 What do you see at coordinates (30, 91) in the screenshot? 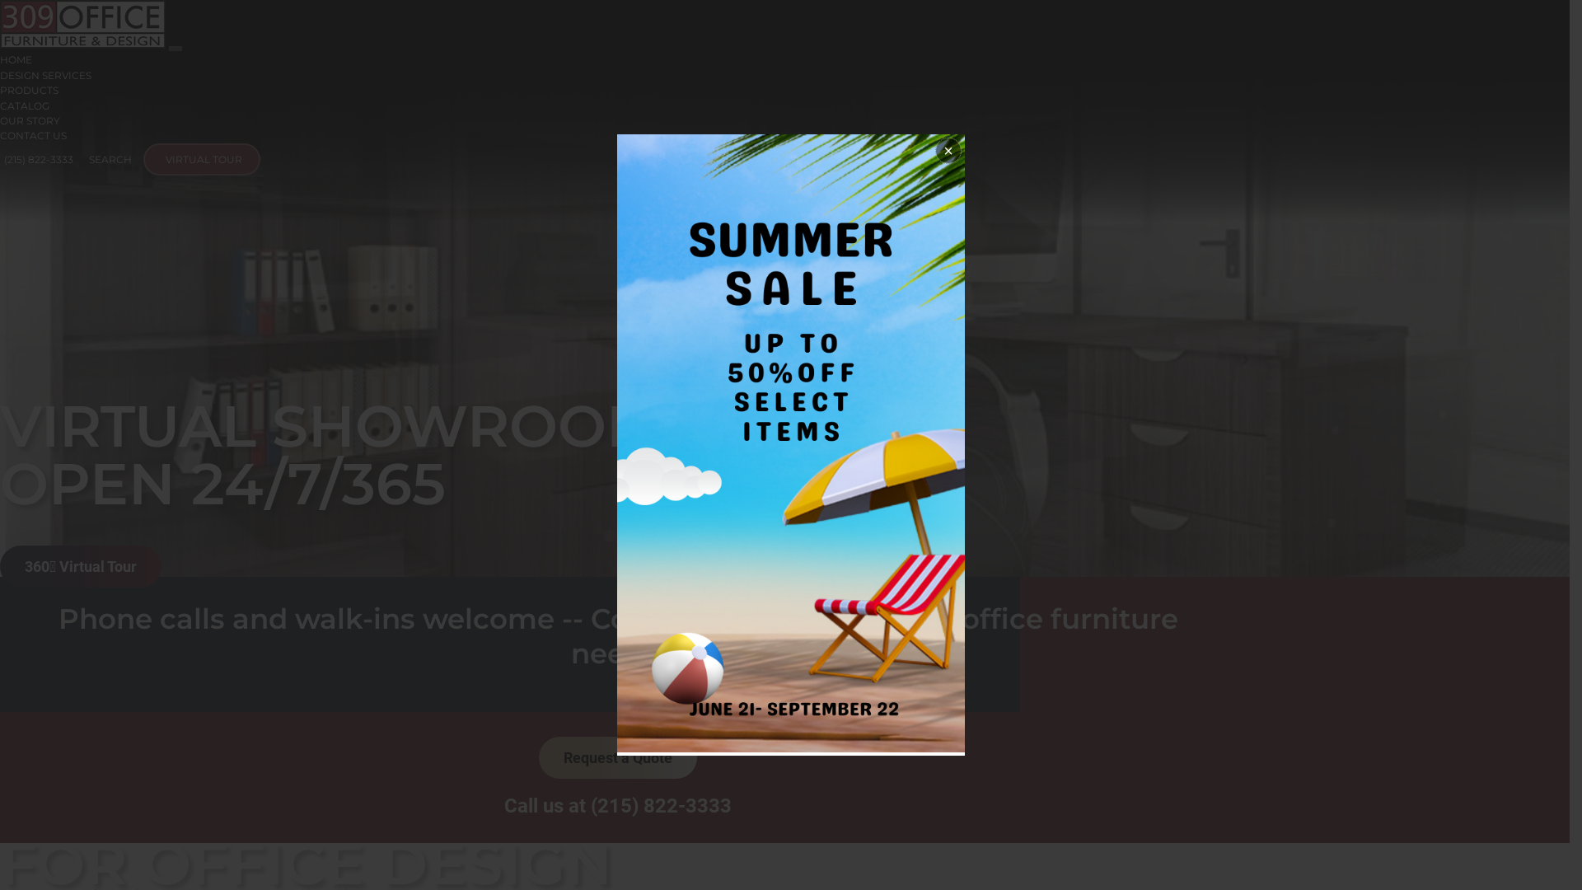
I see `PRODUCTS` at bounding box center [30, 91].